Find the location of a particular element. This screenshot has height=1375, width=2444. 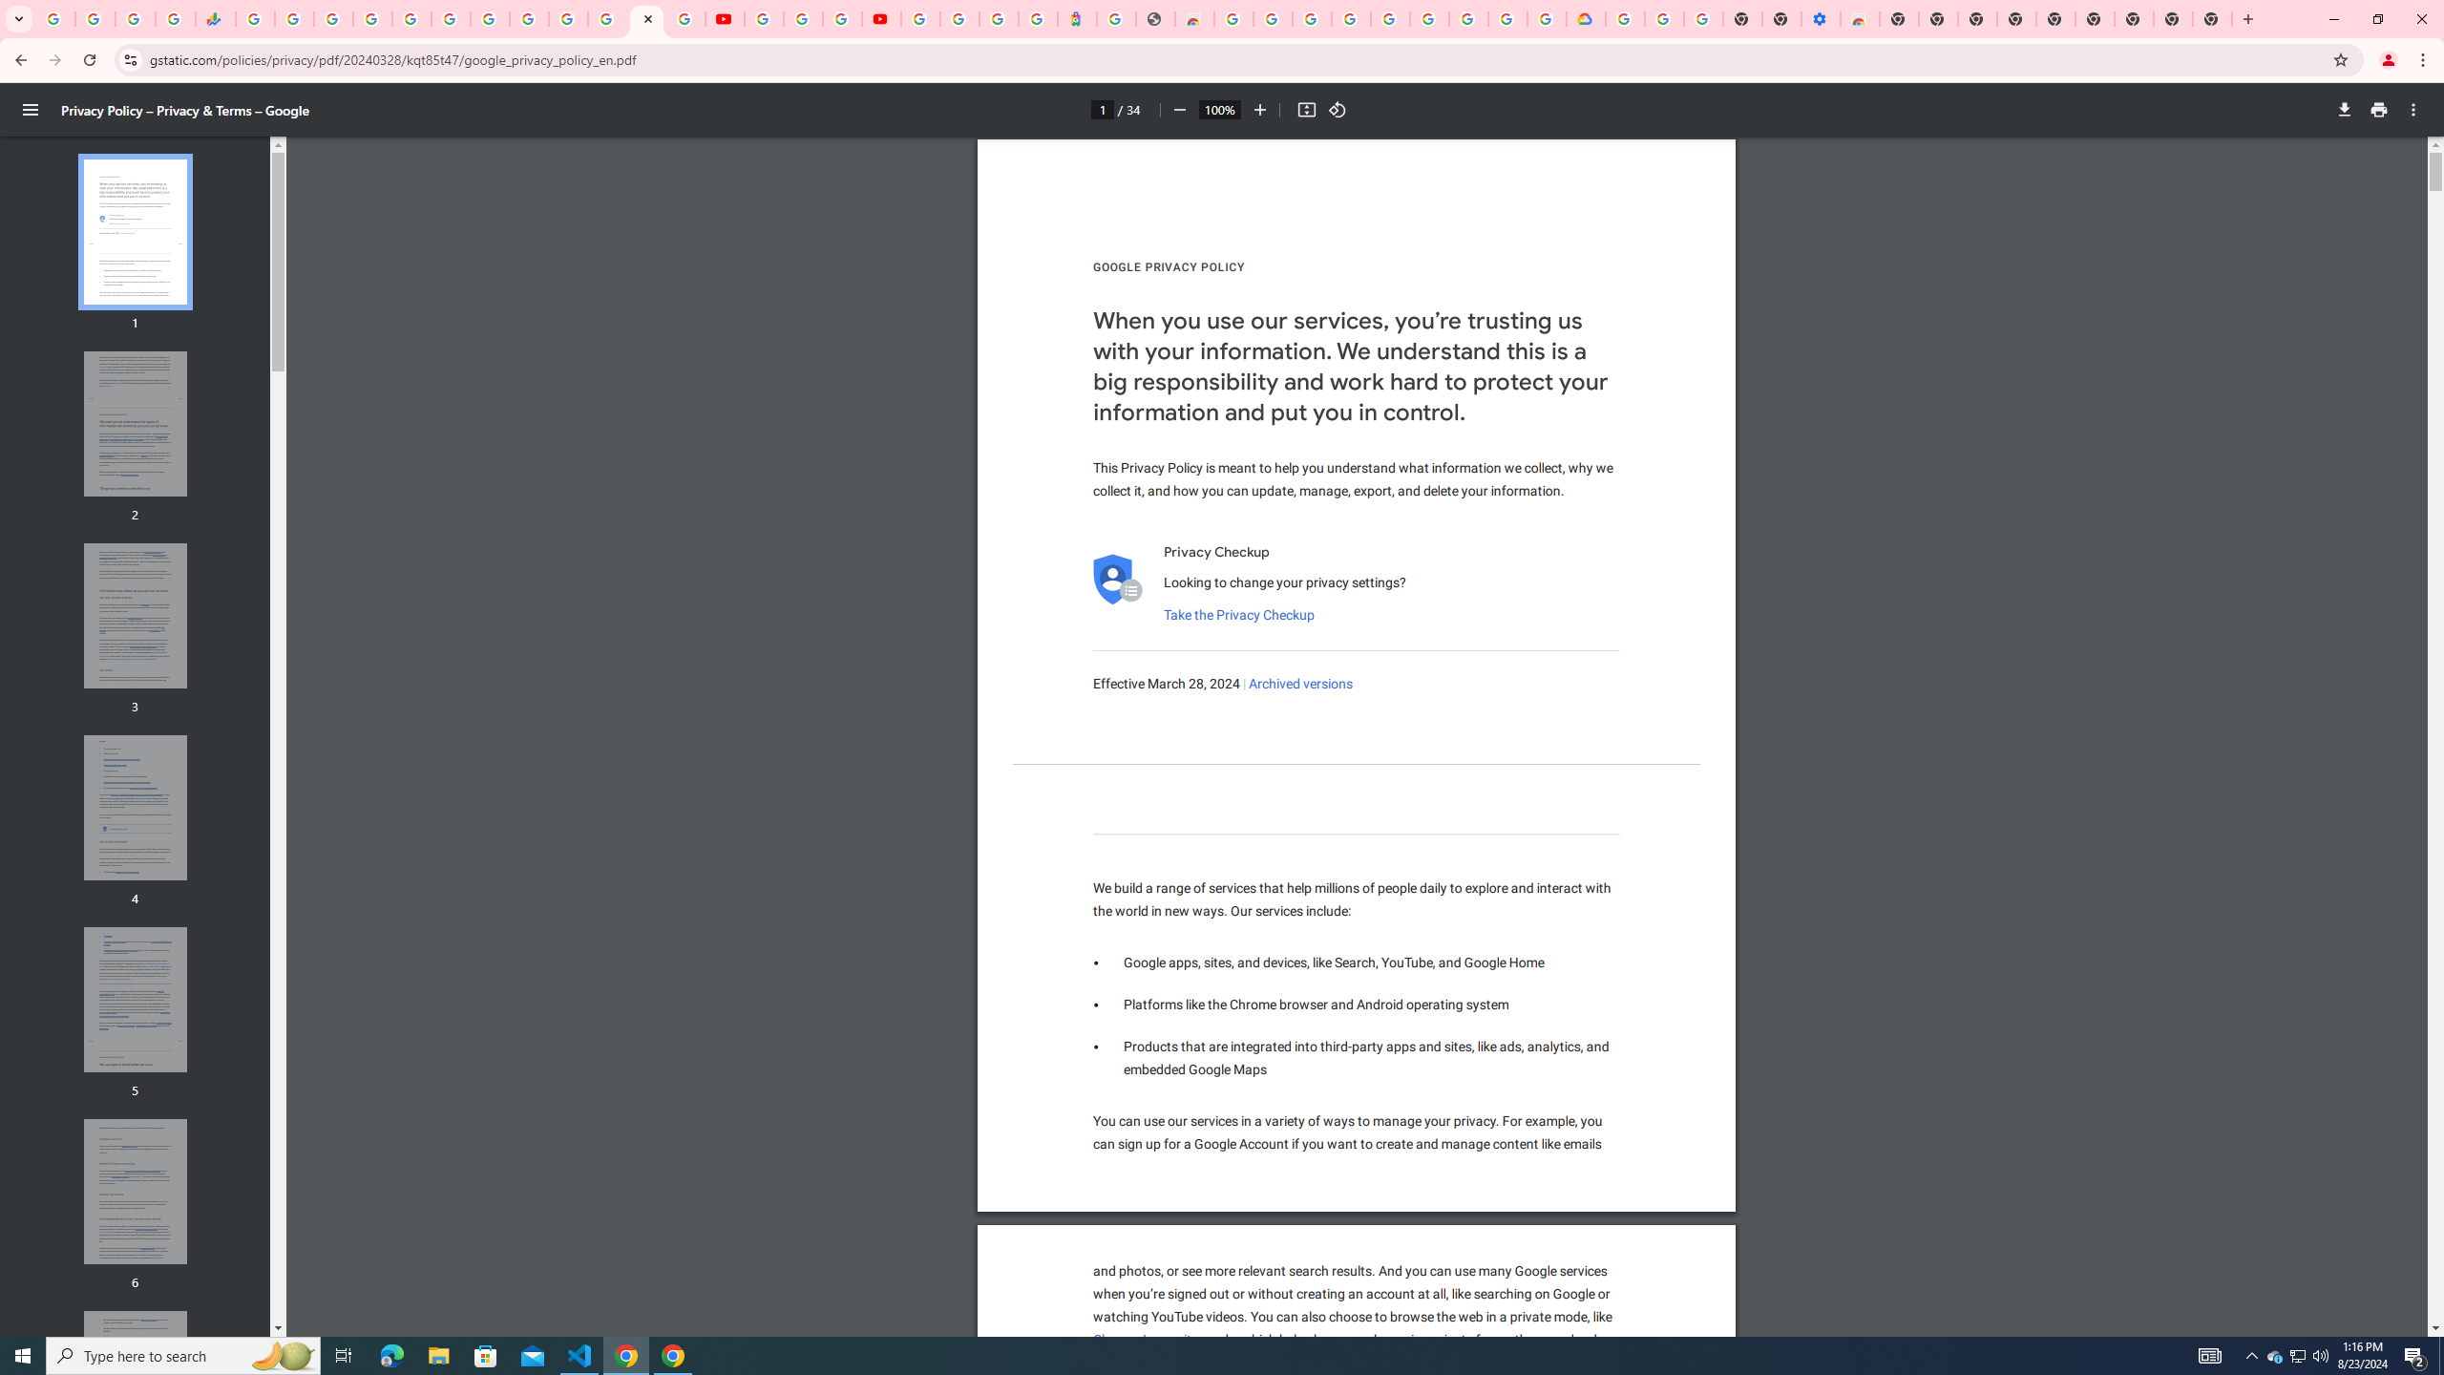

Sign in - Google Accounts is located at coordinates (920, 19).